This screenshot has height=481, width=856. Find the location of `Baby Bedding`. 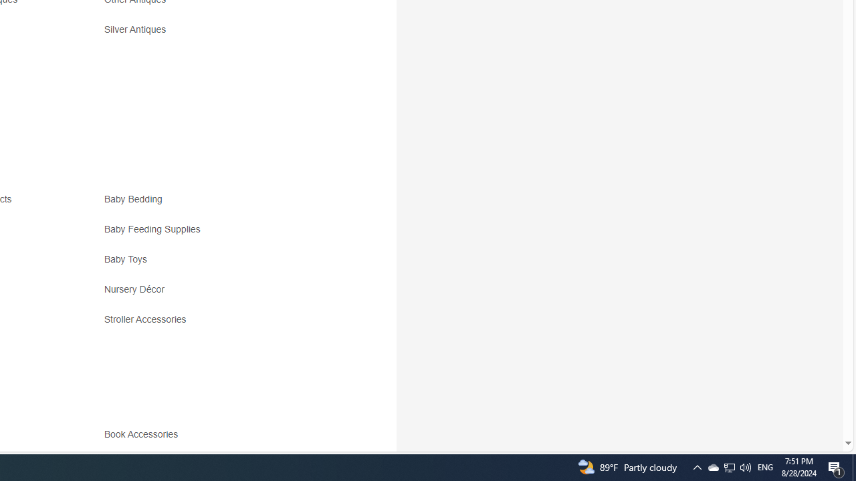

Baby Bedding is located at coordinates (222, 204).